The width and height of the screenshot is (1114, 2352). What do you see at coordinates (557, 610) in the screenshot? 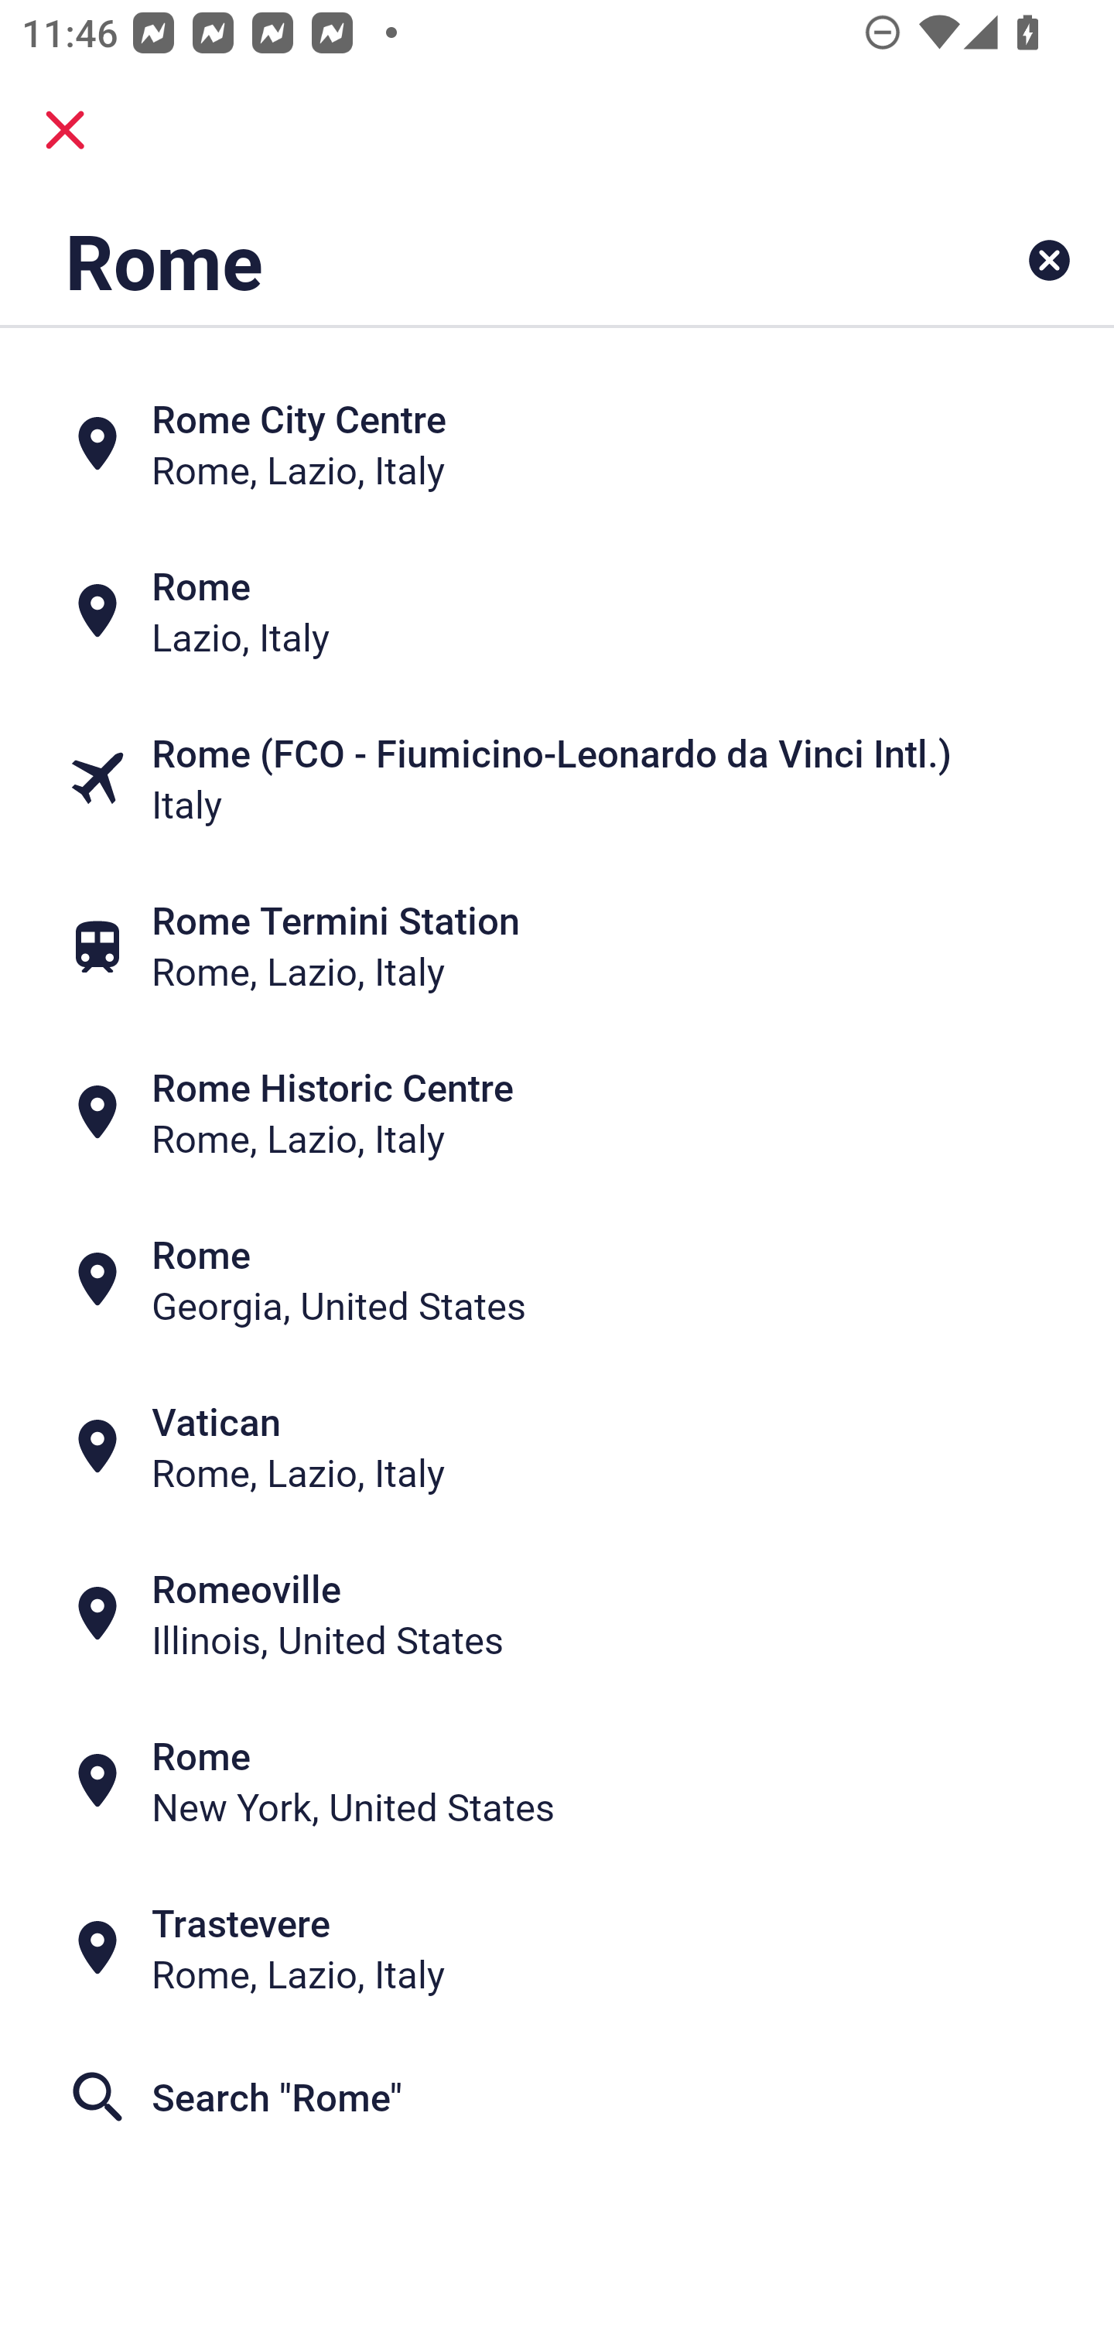
I see `Rome Lazio, Italy` at bounding box center [557, 610].